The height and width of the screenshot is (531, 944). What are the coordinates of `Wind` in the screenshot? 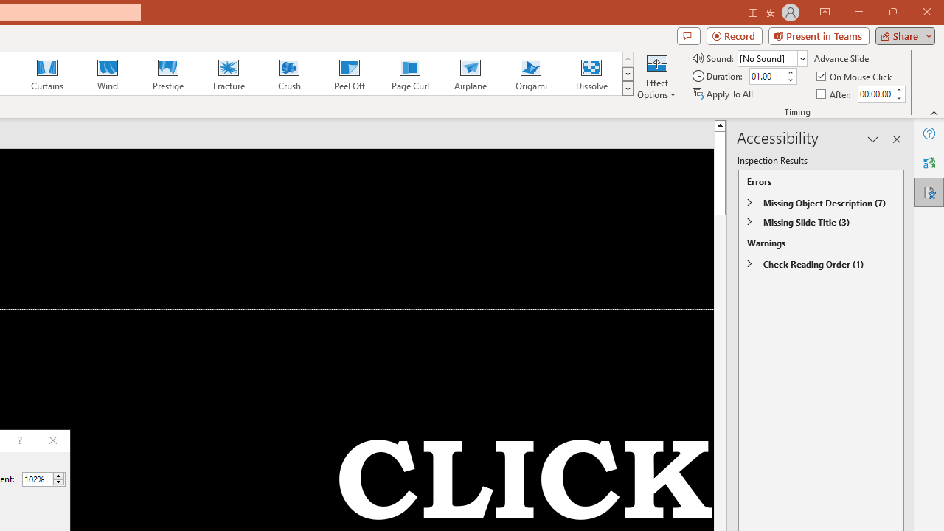 It's located at (107, 74).